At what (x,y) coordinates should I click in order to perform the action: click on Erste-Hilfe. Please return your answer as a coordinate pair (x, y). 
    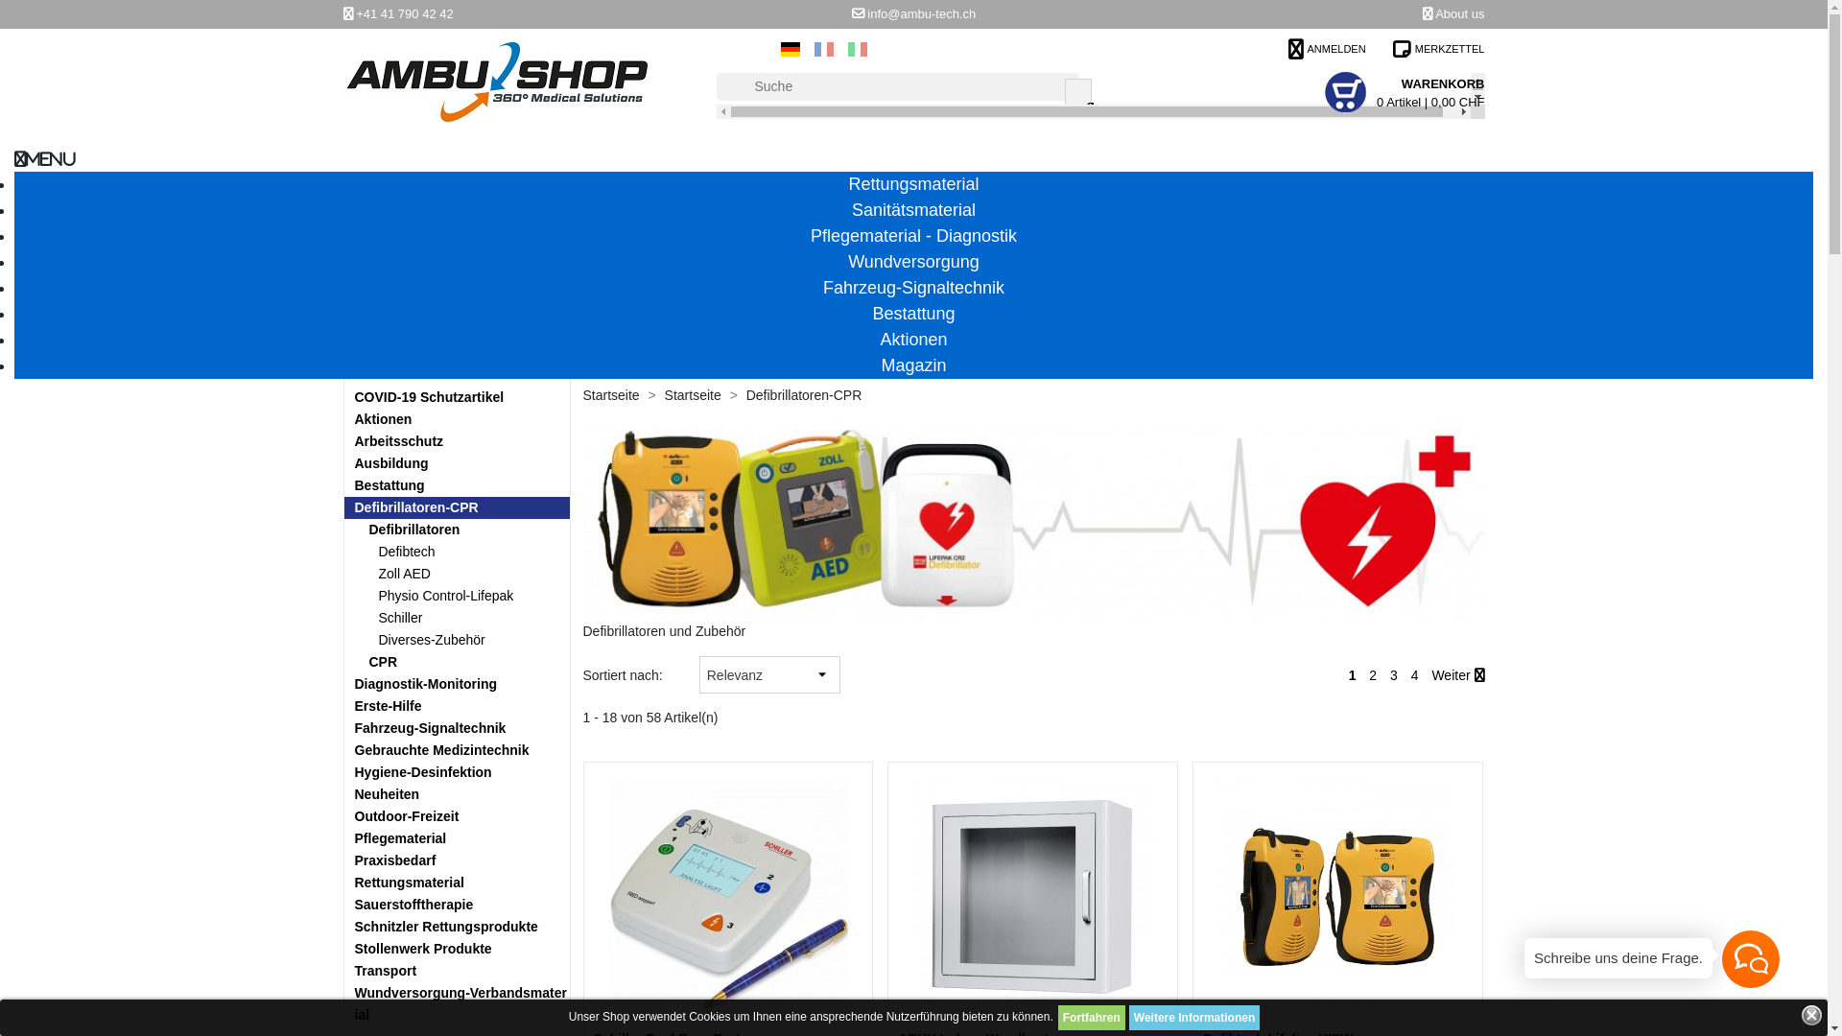
    Looking at the image, I should click on (457, 706).